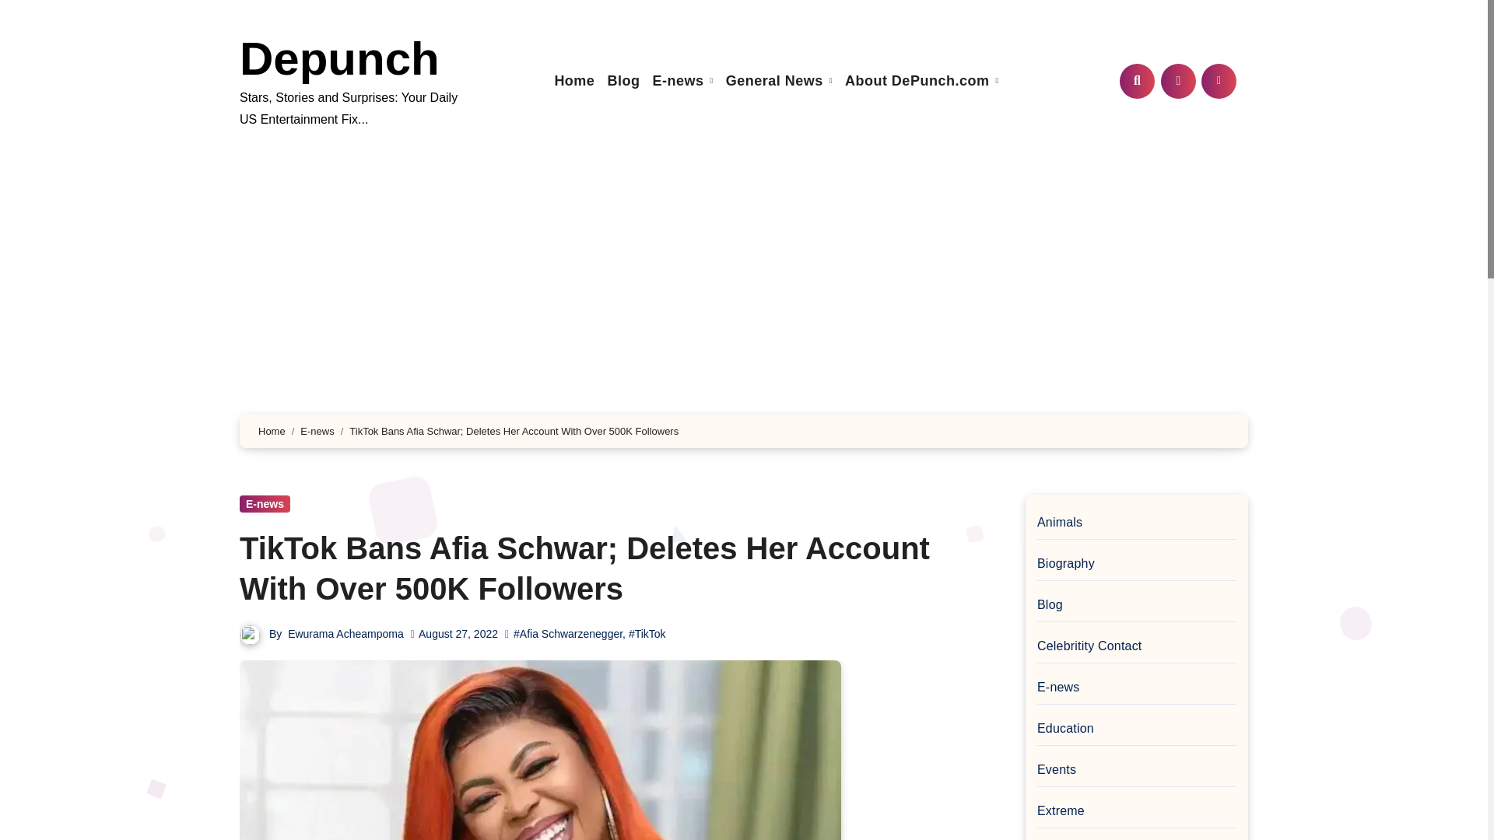 Image resolution: width=1494 pixels, height=840 pixels. Describe the element at coordinates (339, 59) in the screenshot. I see `Depunch` at that location.